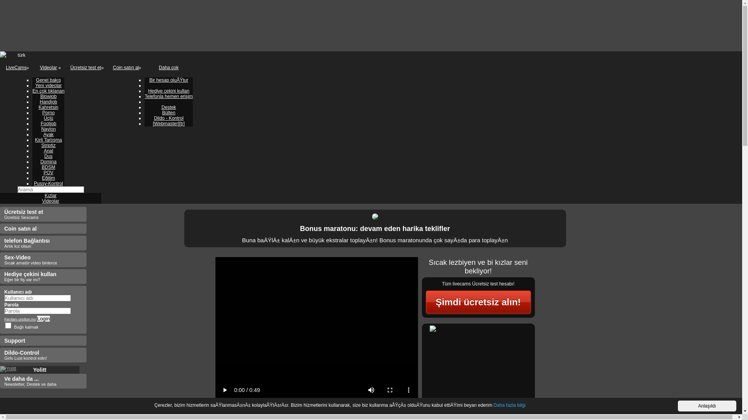 This screenshot has height=420, width=748. I want to click on Yeni videolar, so click(48, 86).